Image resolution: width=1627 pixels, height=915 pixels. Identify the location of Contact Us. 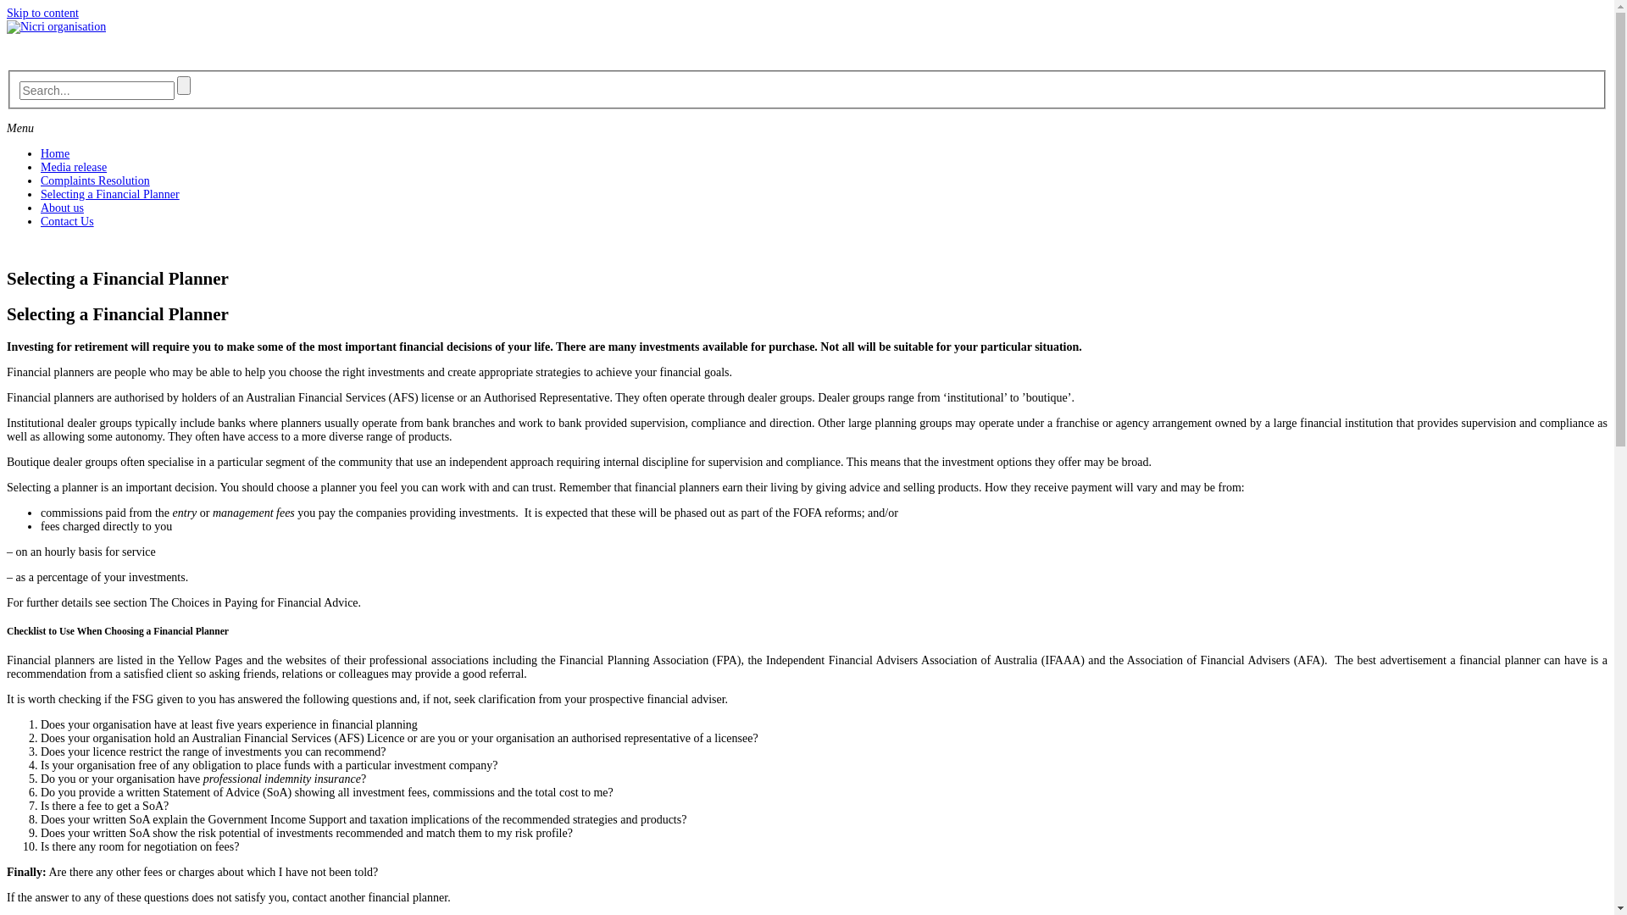
(68, 222).